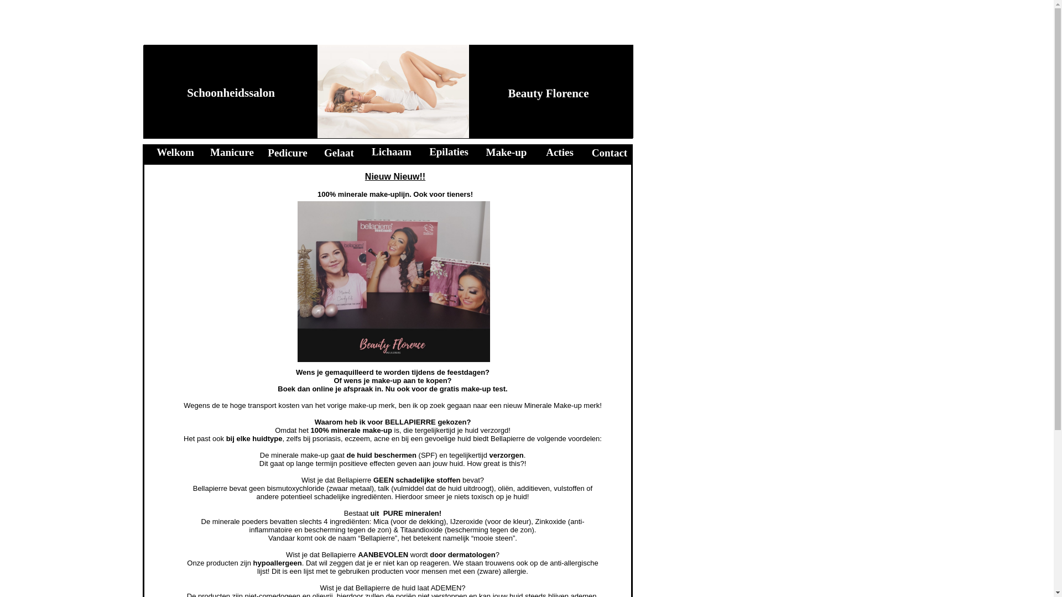 Image resolution: width=1062 pixels, height=597 pixels. Describe the element at coordinates (392, 151) in the screenshot. I see `Lichaam` at that location.